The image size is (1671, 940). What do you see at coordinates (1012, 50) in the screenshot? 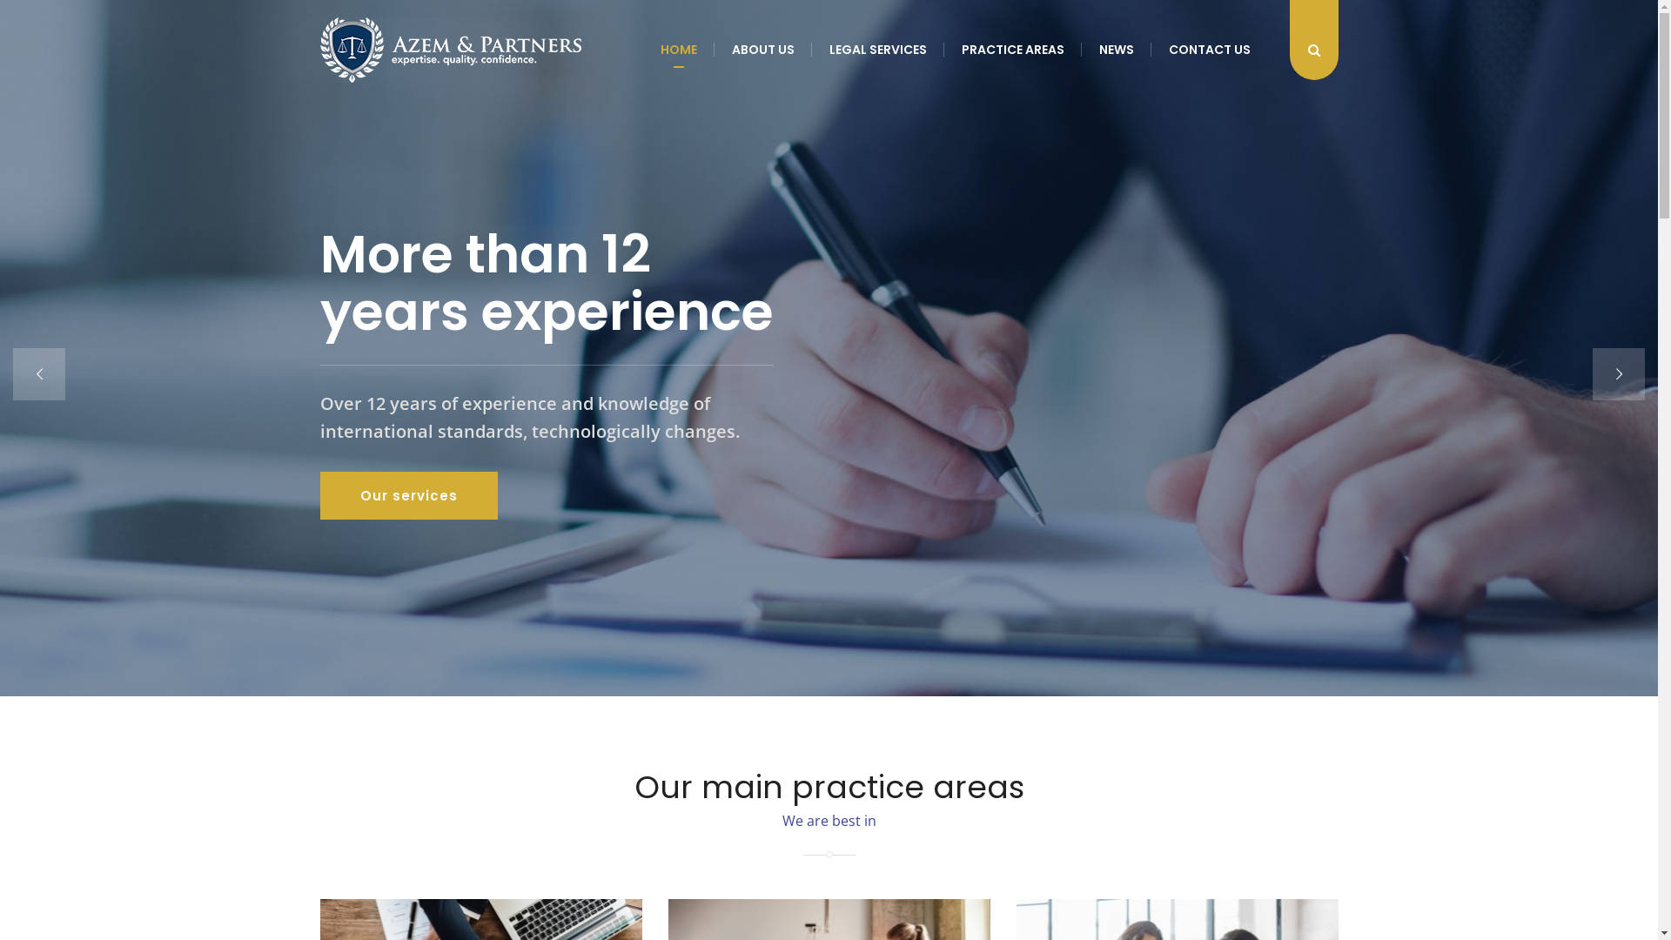
I see `PRACTICE AREAS` at bounding box center [1012, 50].